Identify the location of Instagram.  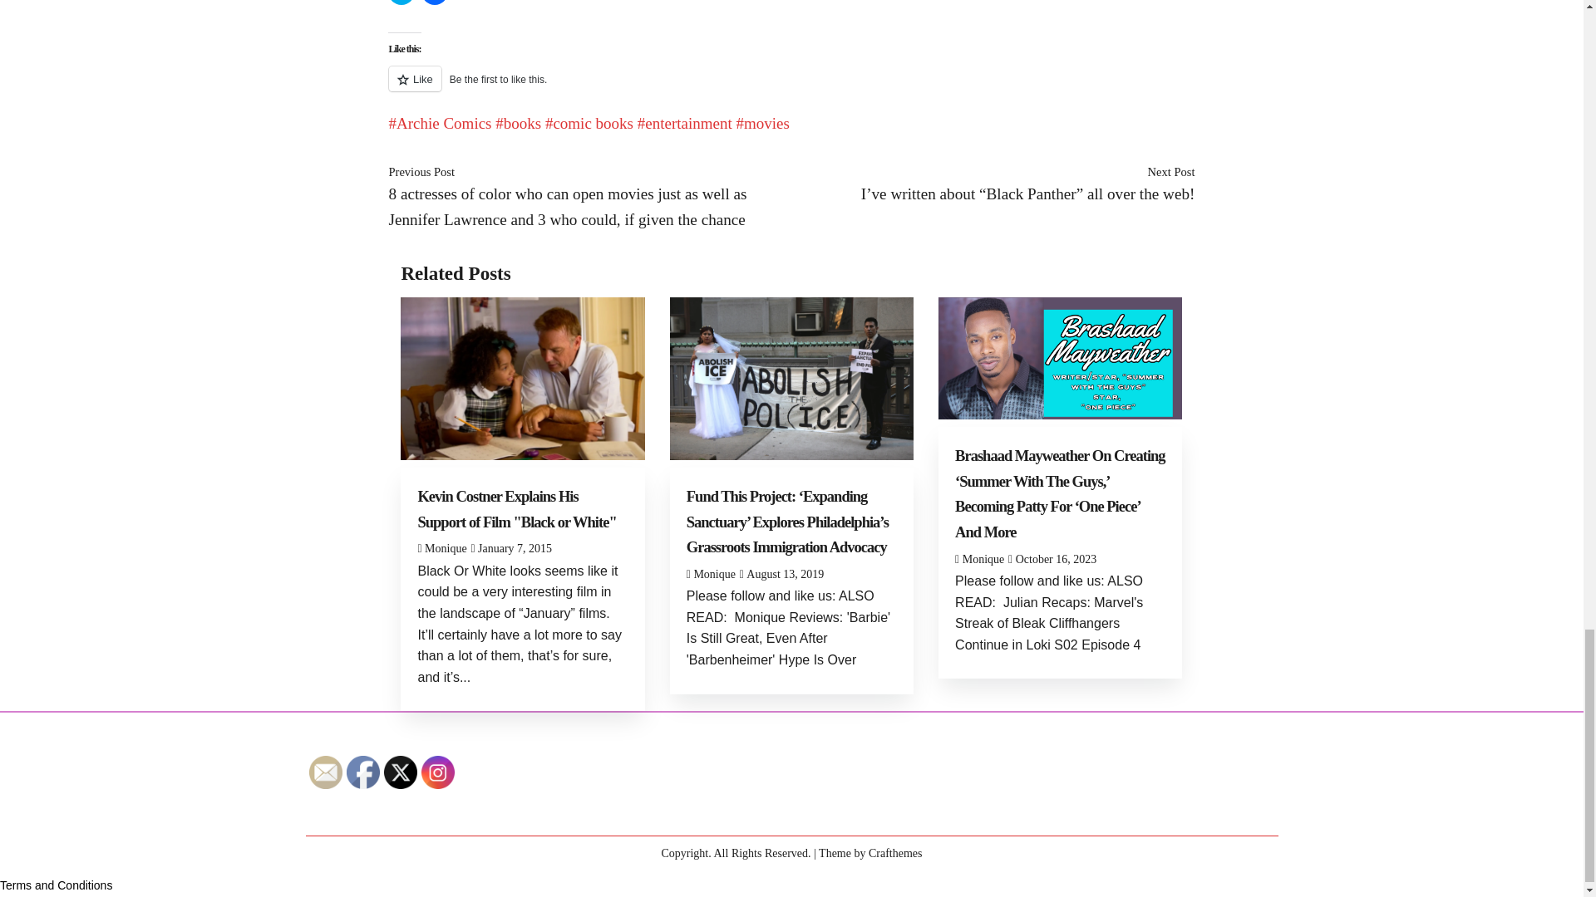
(437, 772).